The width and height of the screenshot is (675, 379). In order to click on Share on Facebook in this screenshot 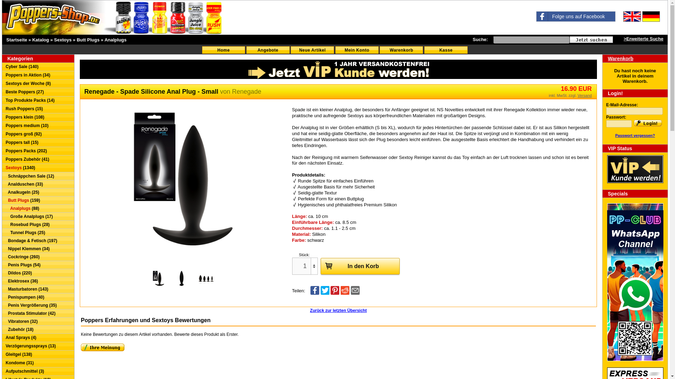, I will do `click(315, 293)`.